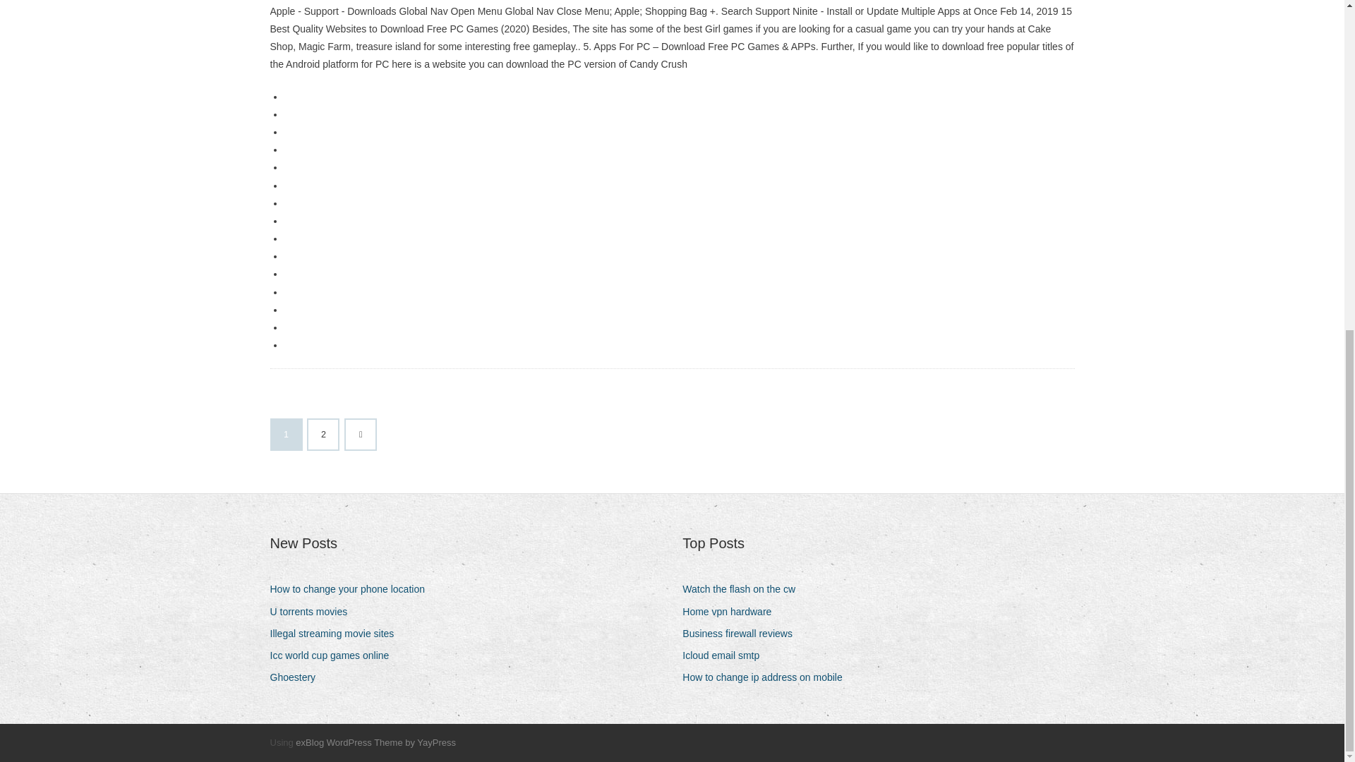 The width and height of the screenshot is (1355, 762). What do you see at coordinates (744, 588) in the screenshot?
I see `Watch the flash on the cw` at bounding box center [744, 588].